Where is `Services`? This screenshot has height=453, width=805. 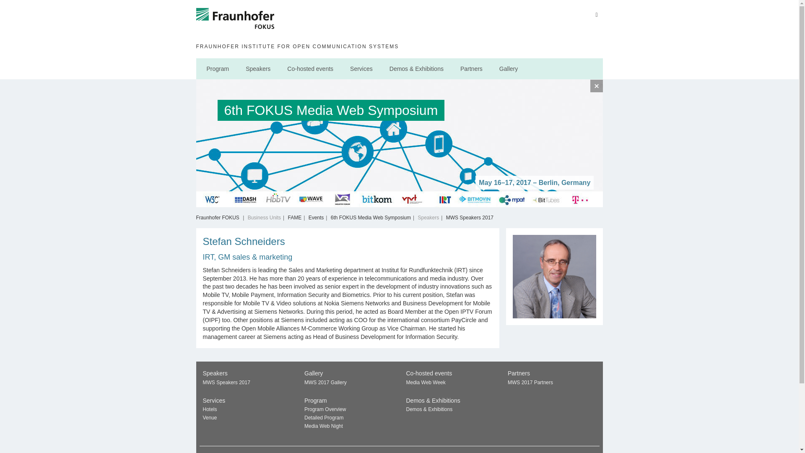
Services is located at coordinates (361, 69).